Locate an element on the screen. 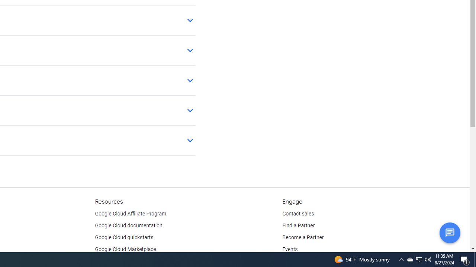  Google Cloud Marketplace is located at coordinates (125, 249).